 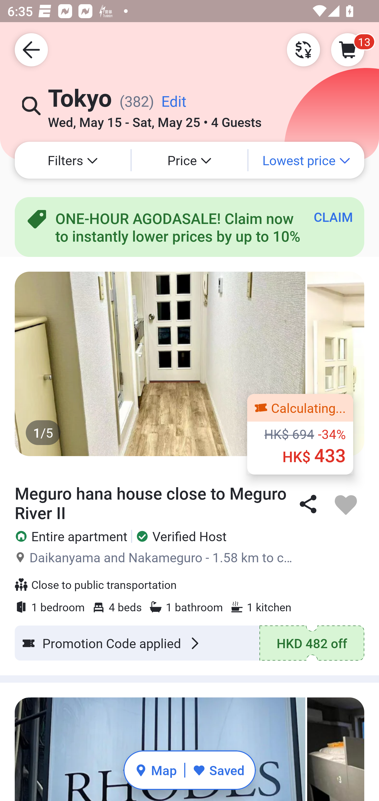 I want to click on 1/5, so click(x=189, y=364).